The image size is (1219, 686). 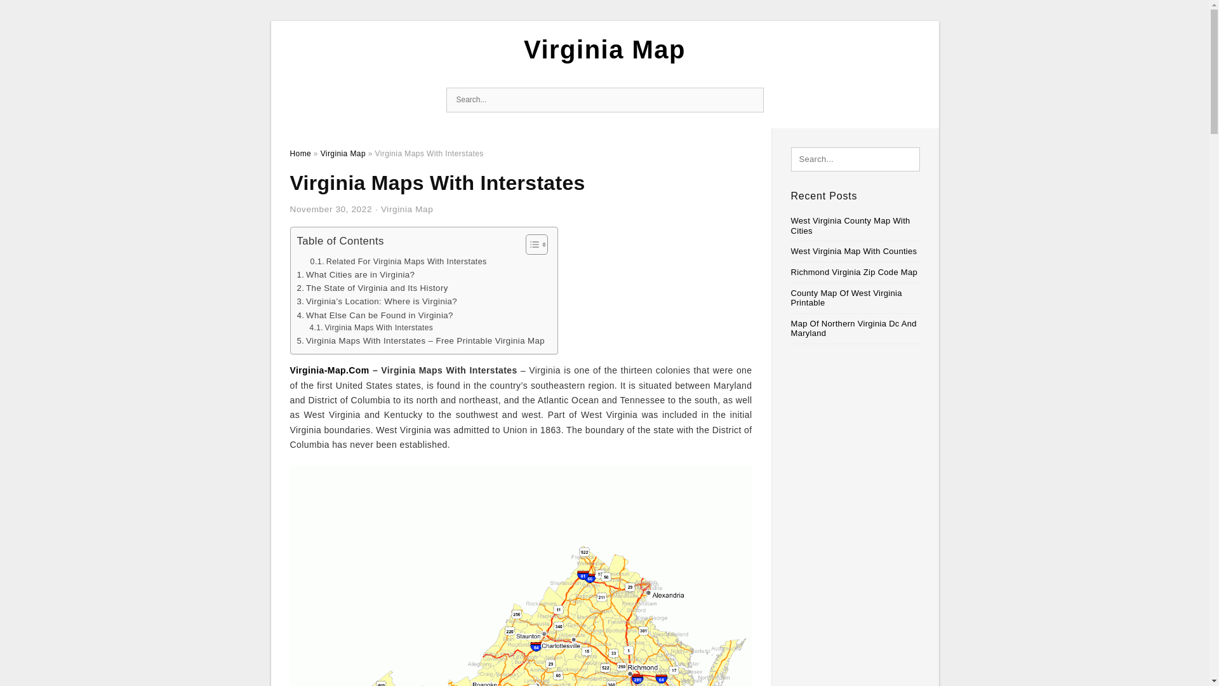 I want to click on What Else Can be Found in Virginia?, so click(x=375, y=315).